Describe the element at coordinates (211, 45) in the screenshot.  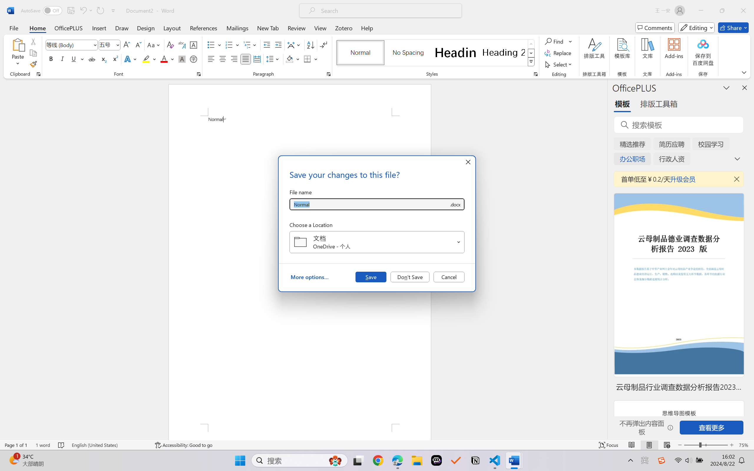
I see `Bullets` at that location.